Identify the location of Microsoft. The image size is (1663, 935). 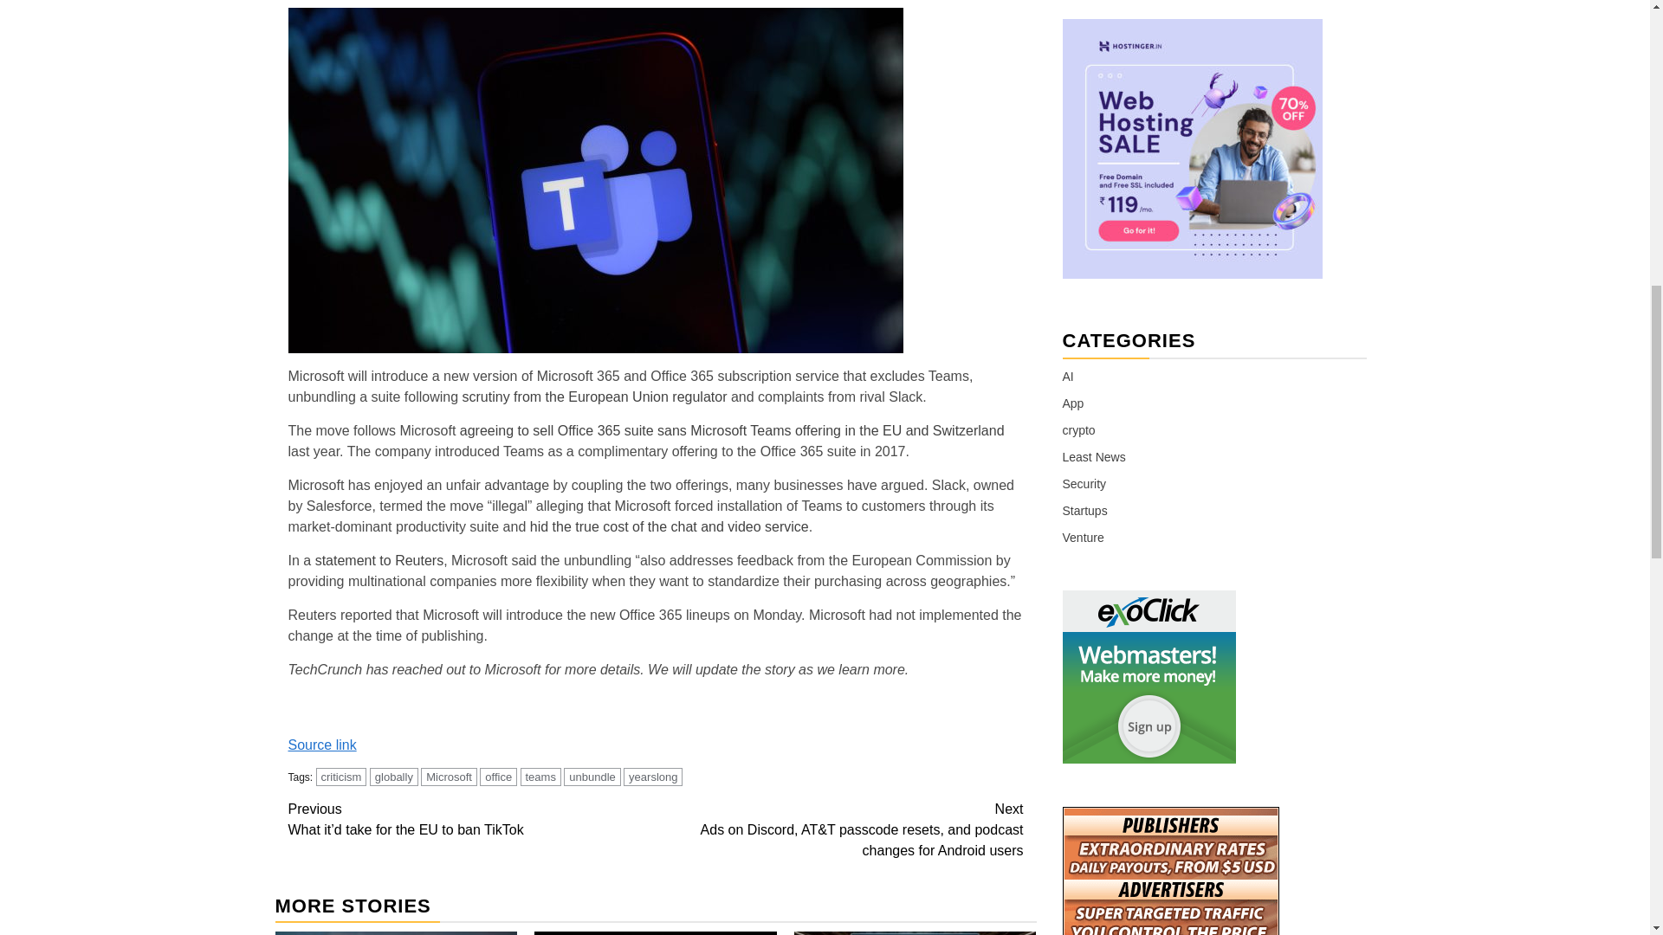
(449, 777).